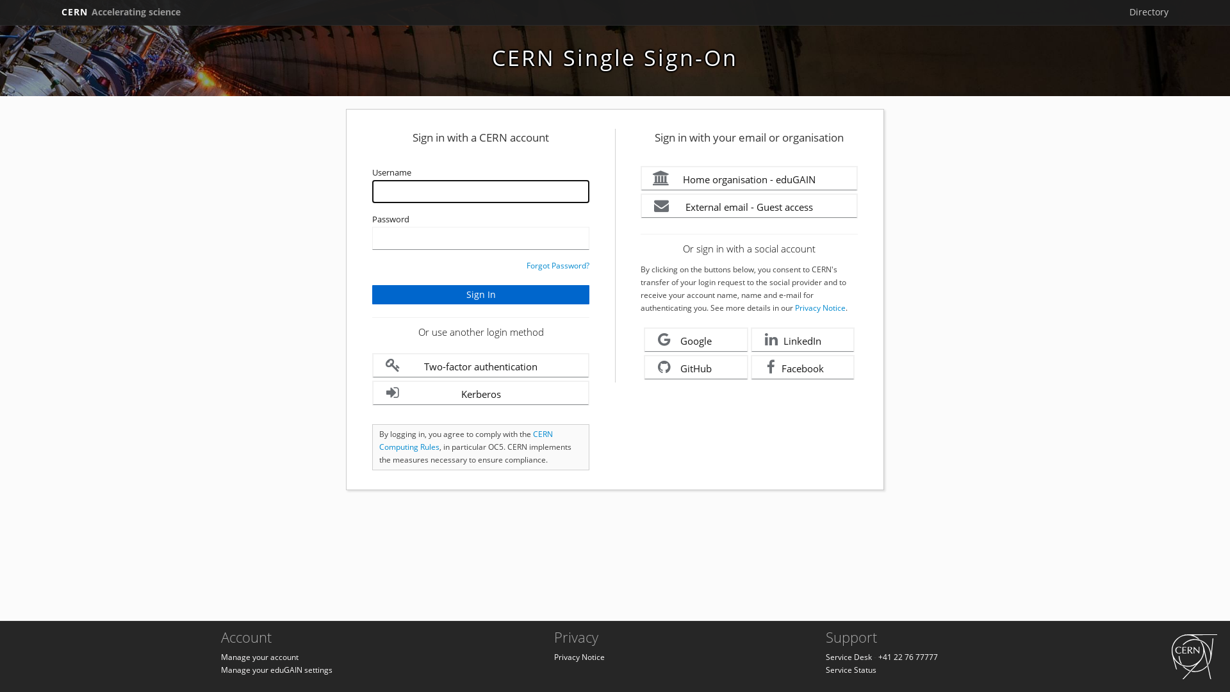  Describe the element at coordinates (466, 441) in the screenshot. I see `CERN Computing Rules` at that location.